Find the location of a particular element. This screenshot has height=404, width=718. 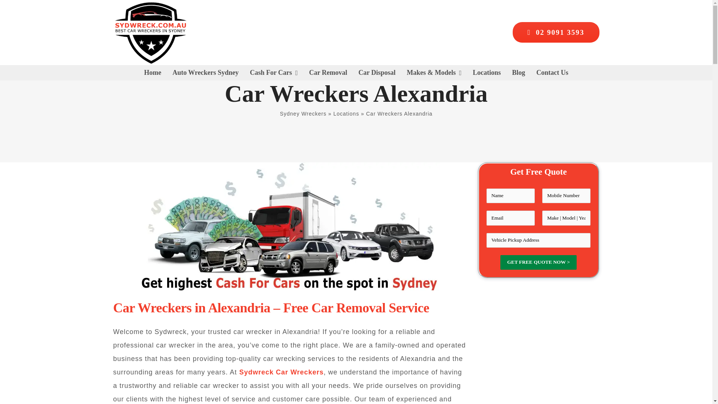

Car Disposal is located at coordinates (377, 72).